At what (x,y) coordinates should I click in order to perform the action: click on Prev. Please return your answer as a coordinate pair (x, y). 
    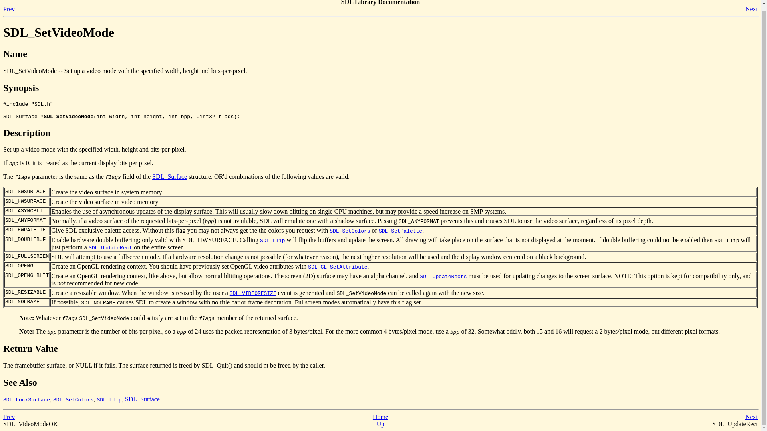
    Looking at the image, I should click on (9, 417).